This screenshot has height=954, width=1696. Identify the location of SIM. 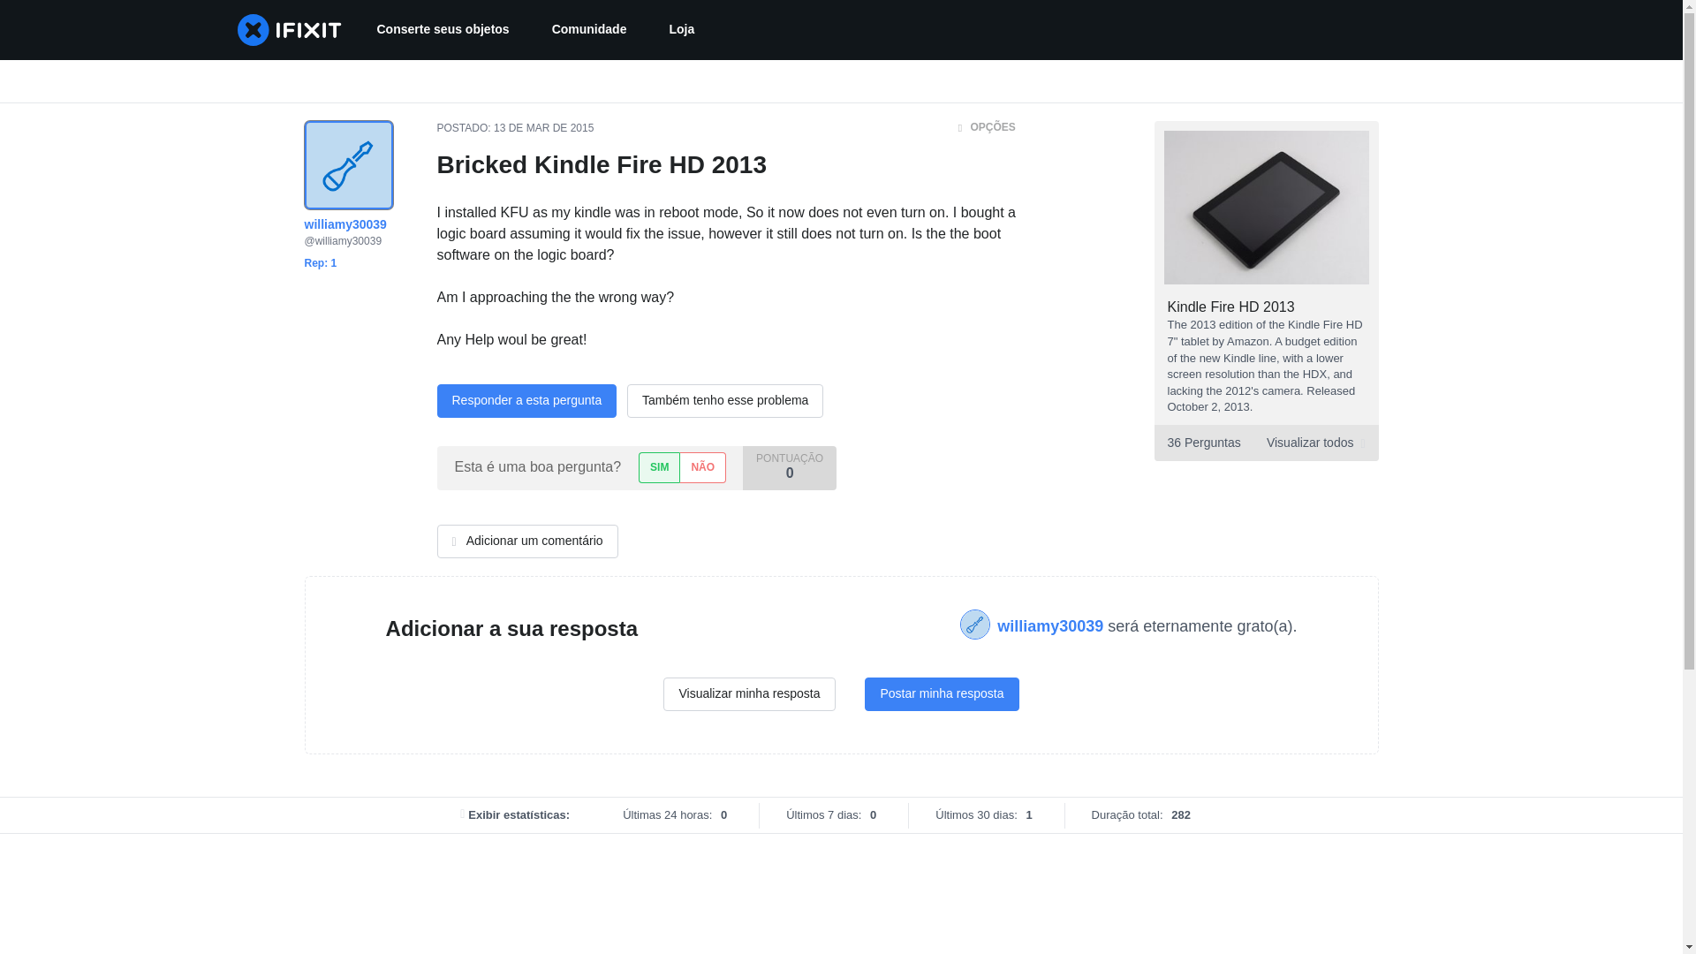
(659, 466).